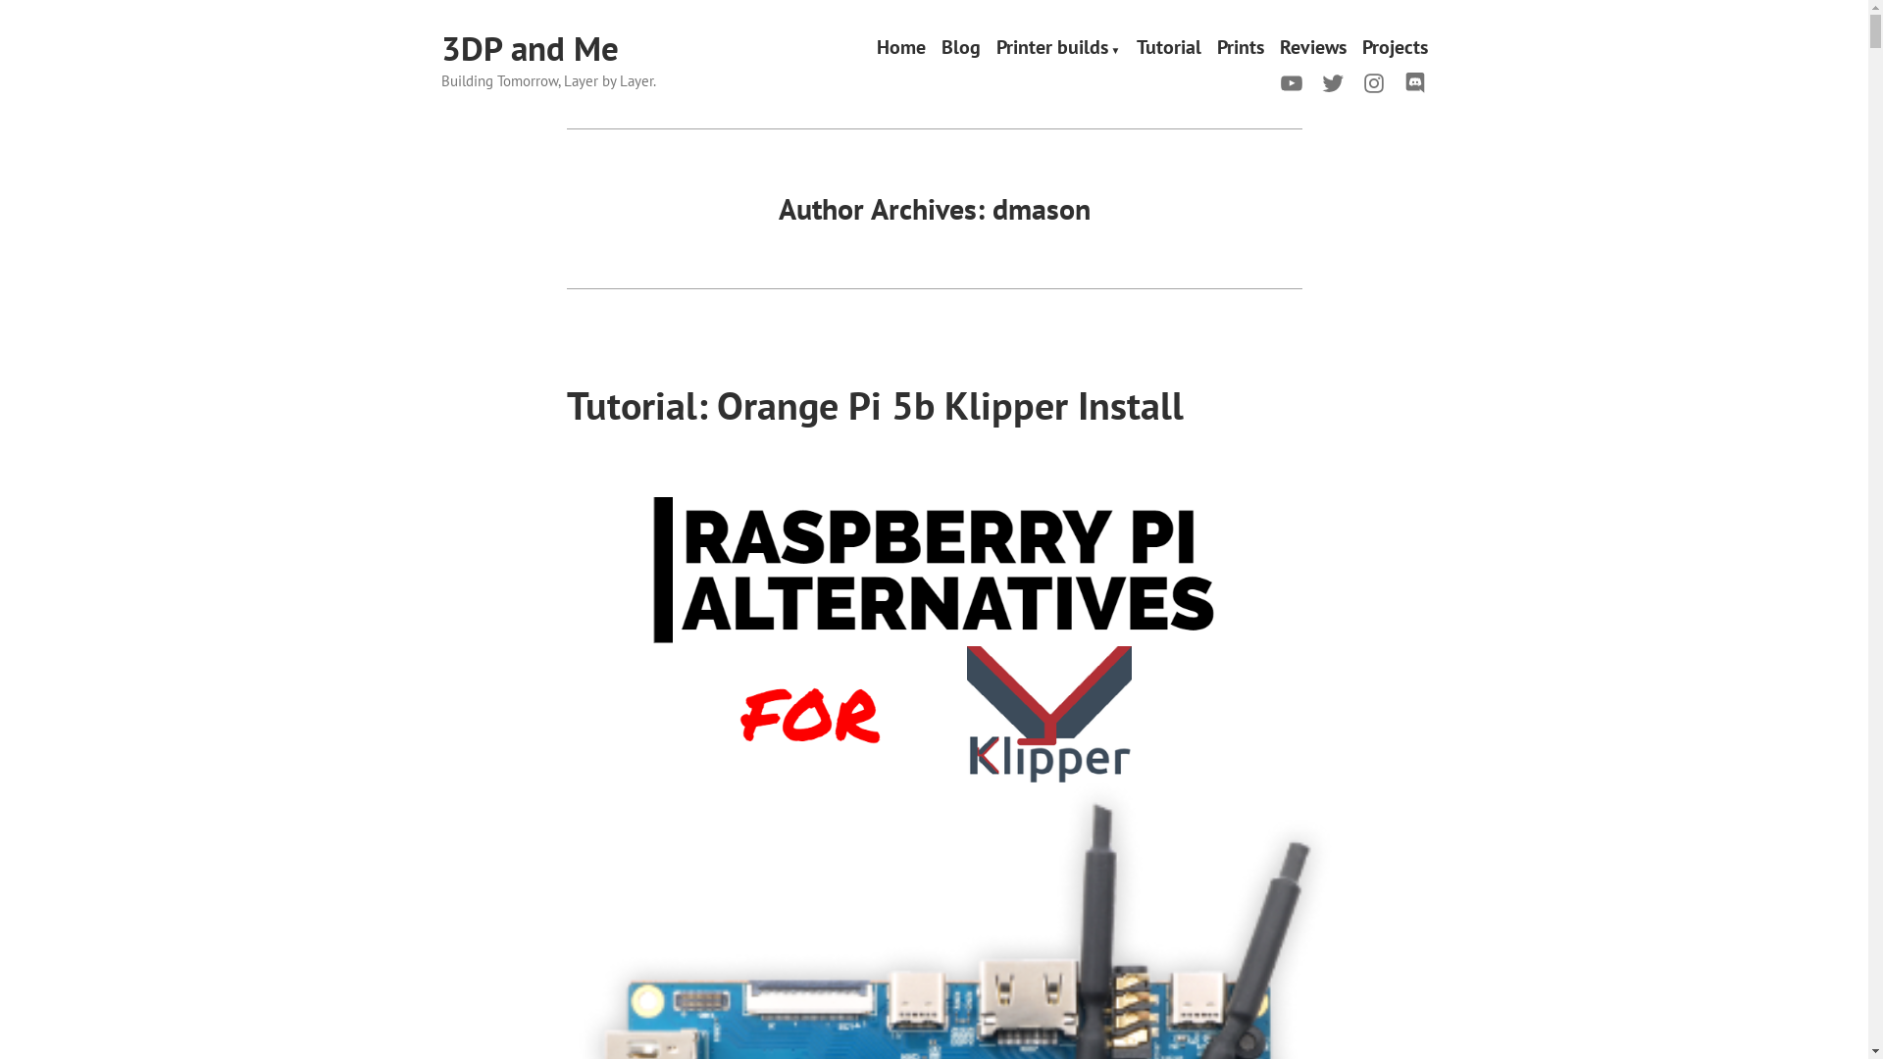 Image resolution: width=1883 pixels, height=1059 pixels. What do you see at coordinates (1395, 49) in the screenshot?
I see `Projects` at bounding box center [1395, 49].